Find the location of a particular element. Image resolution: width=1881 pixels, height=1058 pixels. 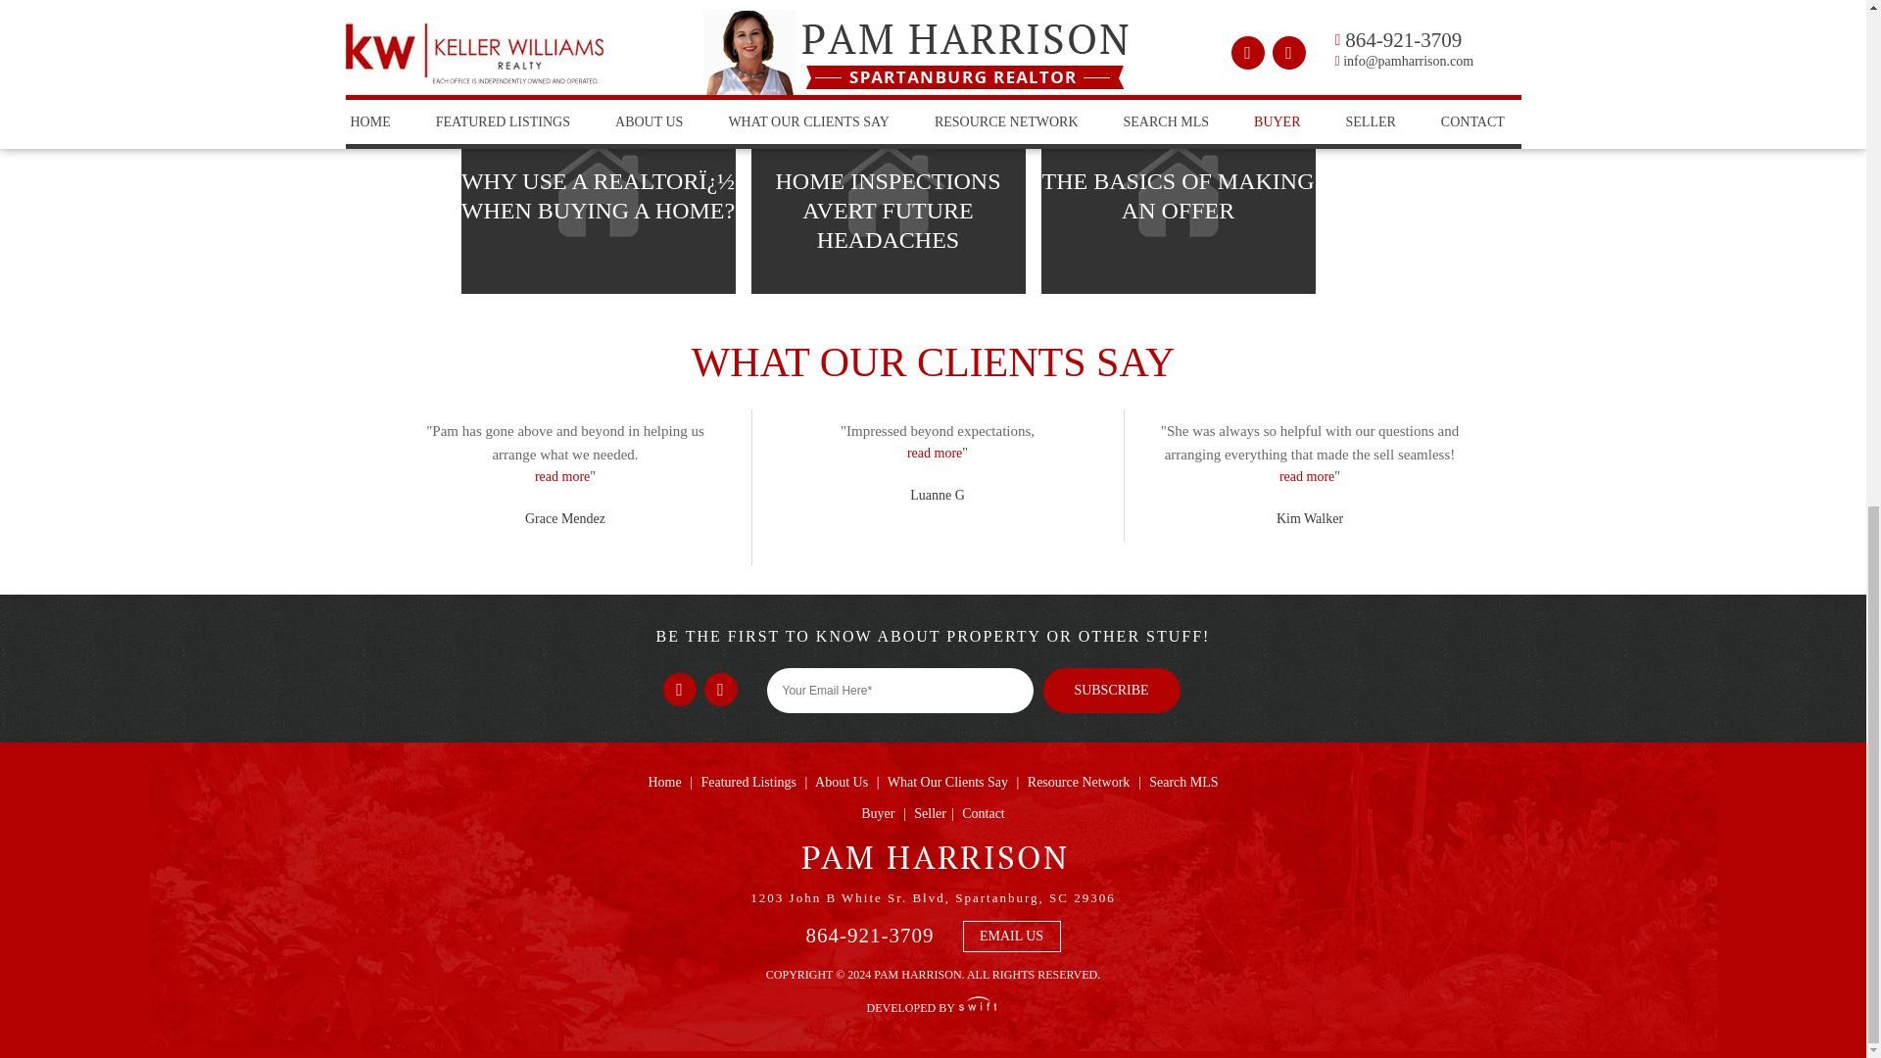

THE BASICS OF MAKING AN OFFER is located at coordinates (1178, 192).